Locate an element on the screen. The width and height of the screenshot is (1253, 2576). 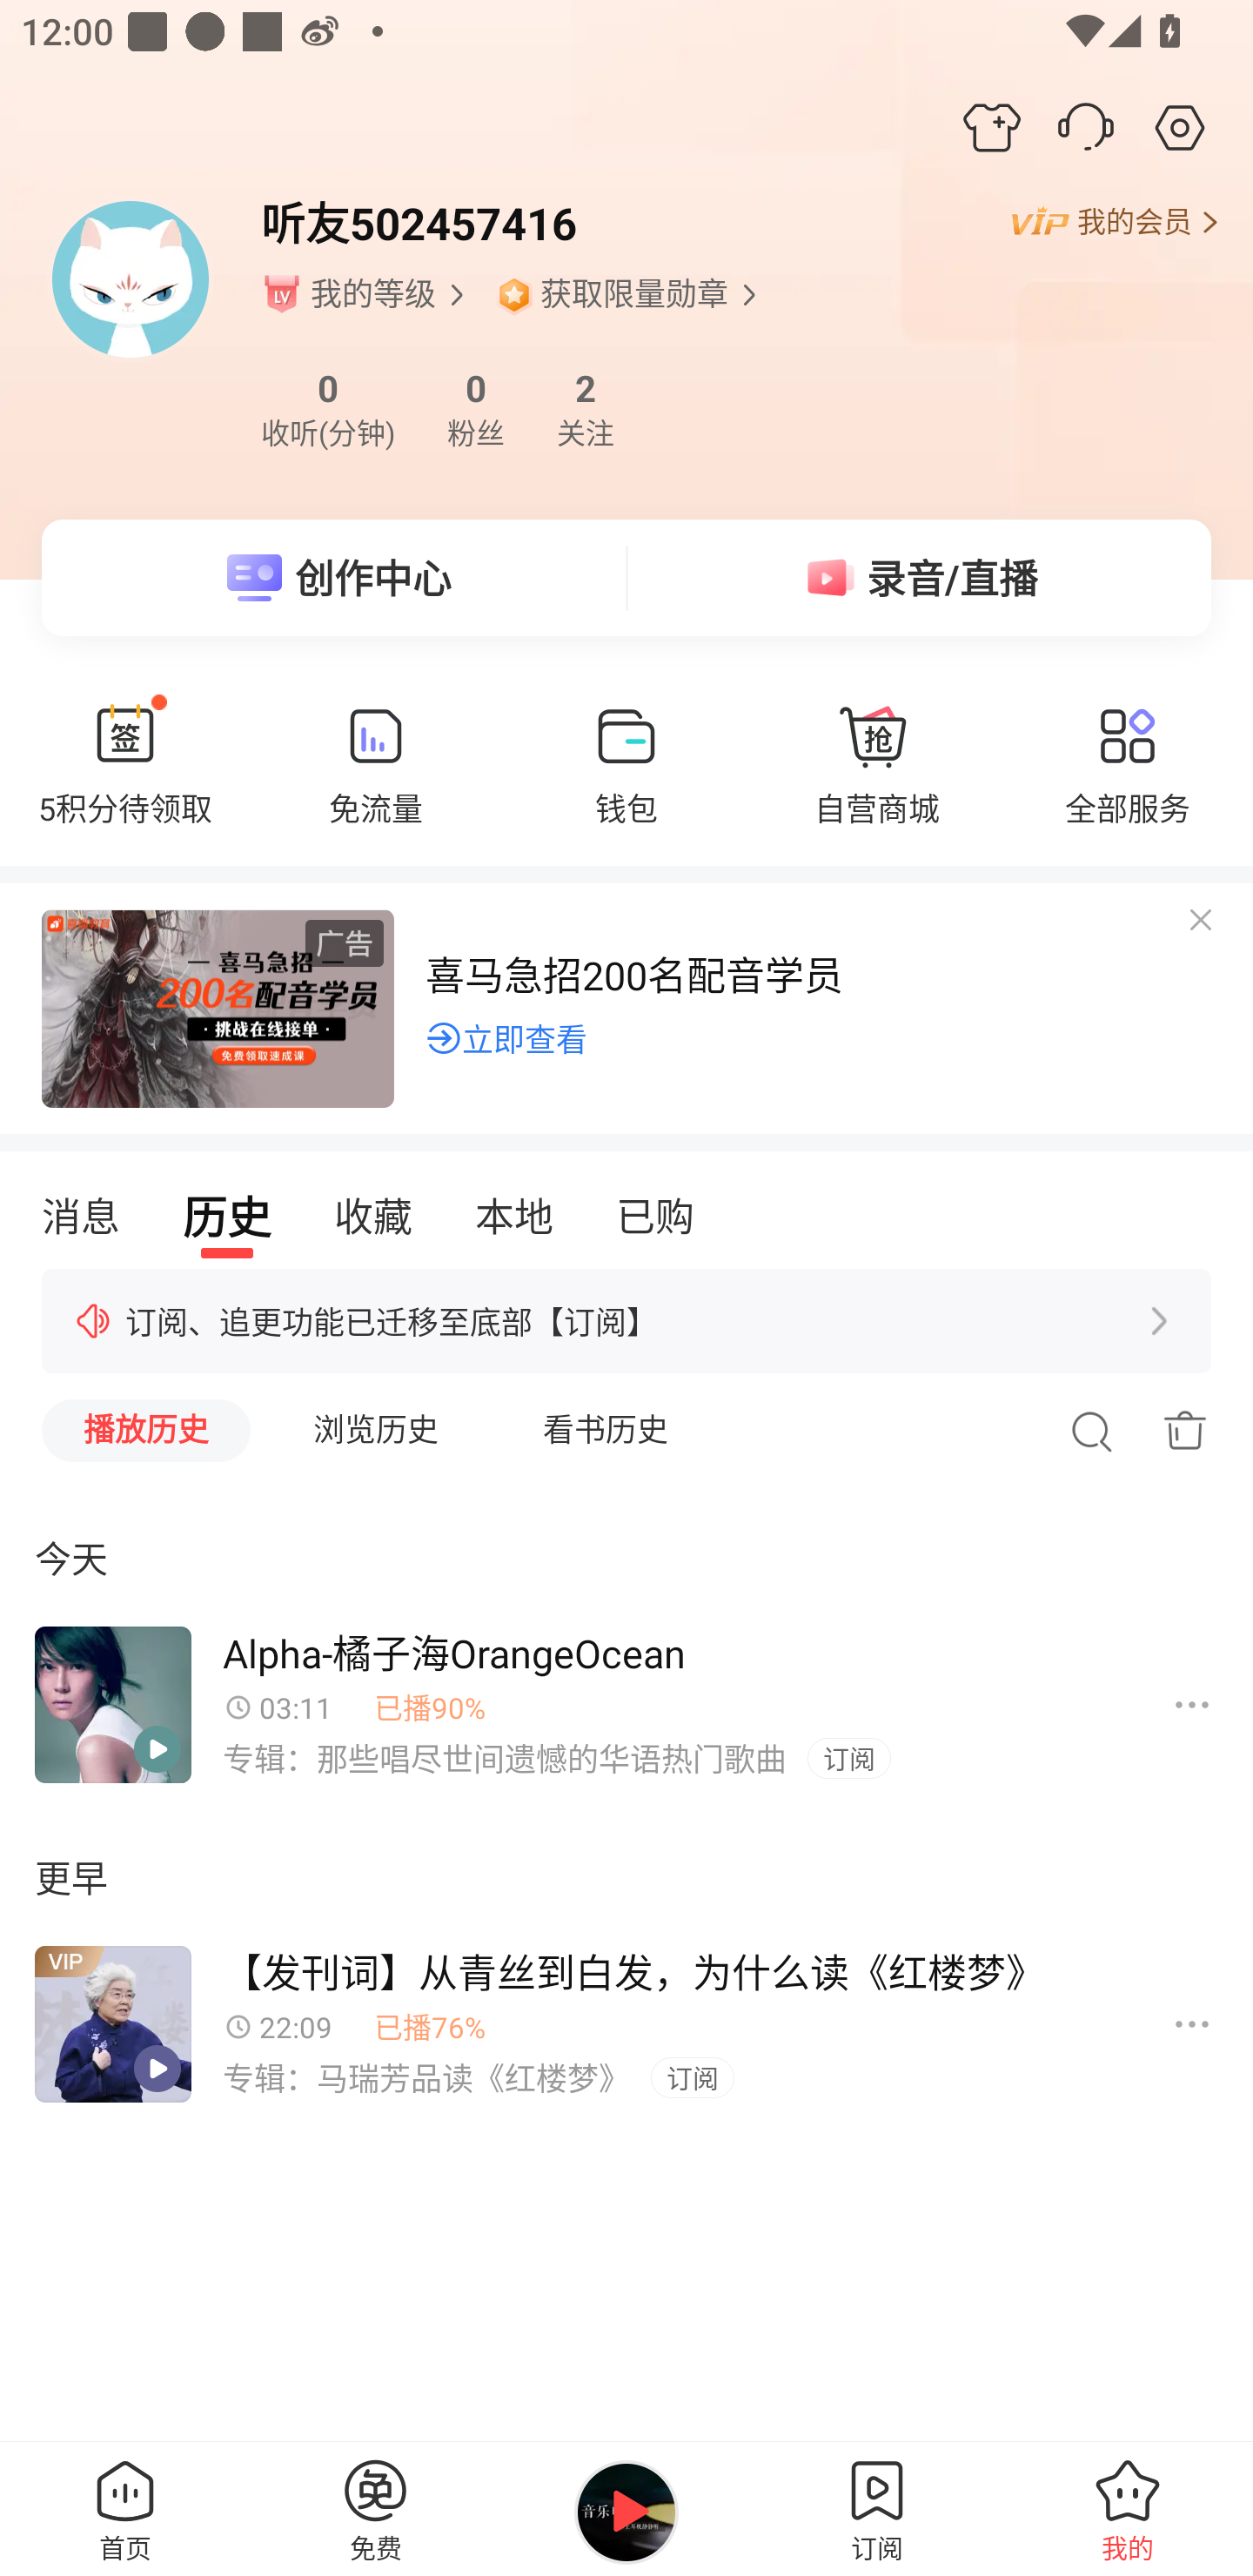
更多 is located at coordinates (1192, 2024).